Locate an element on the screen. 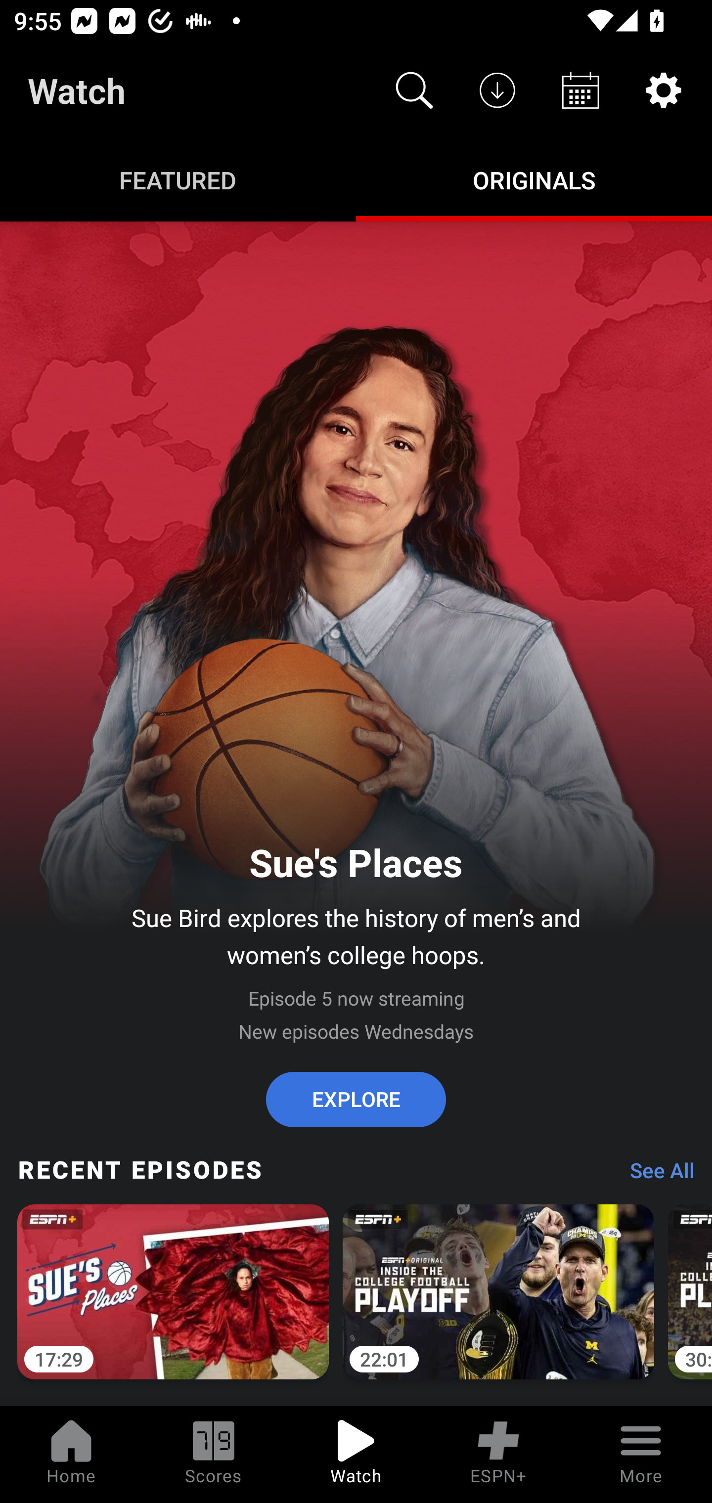 The height and width of the screenshot is (1503, 712). Downloads is located at coordinates (497, 90).